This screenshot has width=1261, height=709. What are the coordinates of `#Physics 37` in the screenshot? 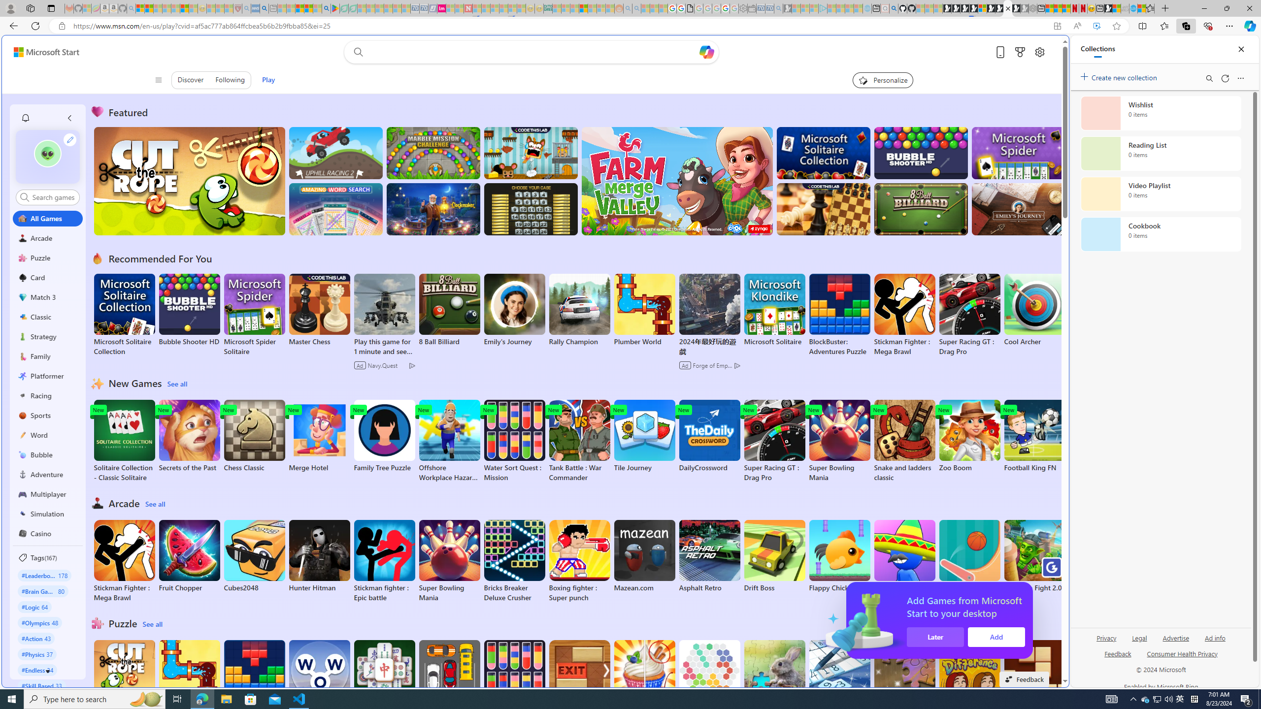 It's located at (37, 654).